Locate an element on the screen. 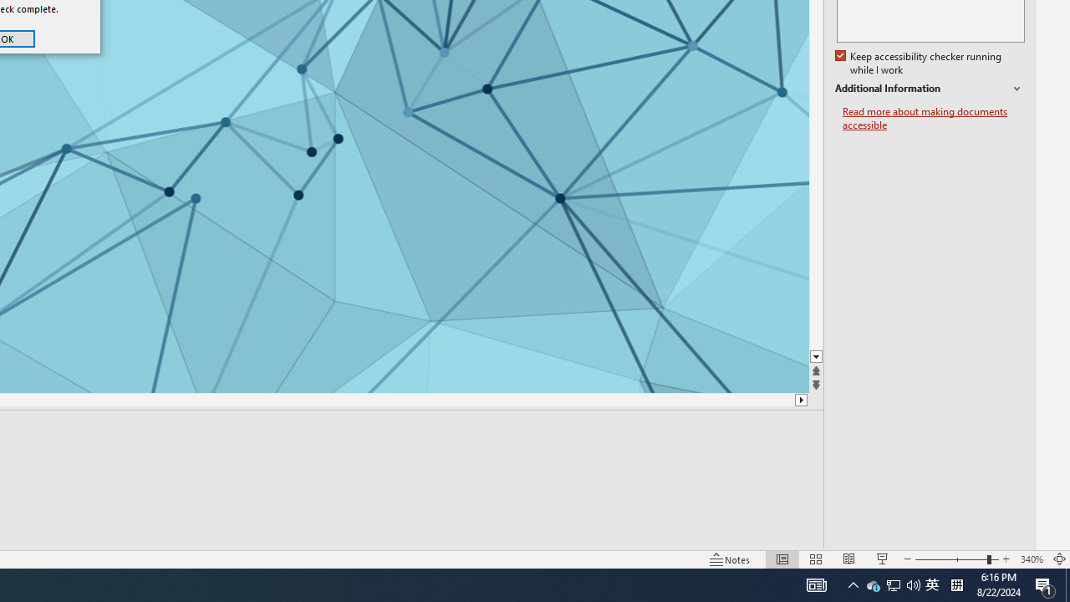 The height and width of the screenshot is (602, 1070). Read more about making documents accessible is located at coordinates (934, 119).